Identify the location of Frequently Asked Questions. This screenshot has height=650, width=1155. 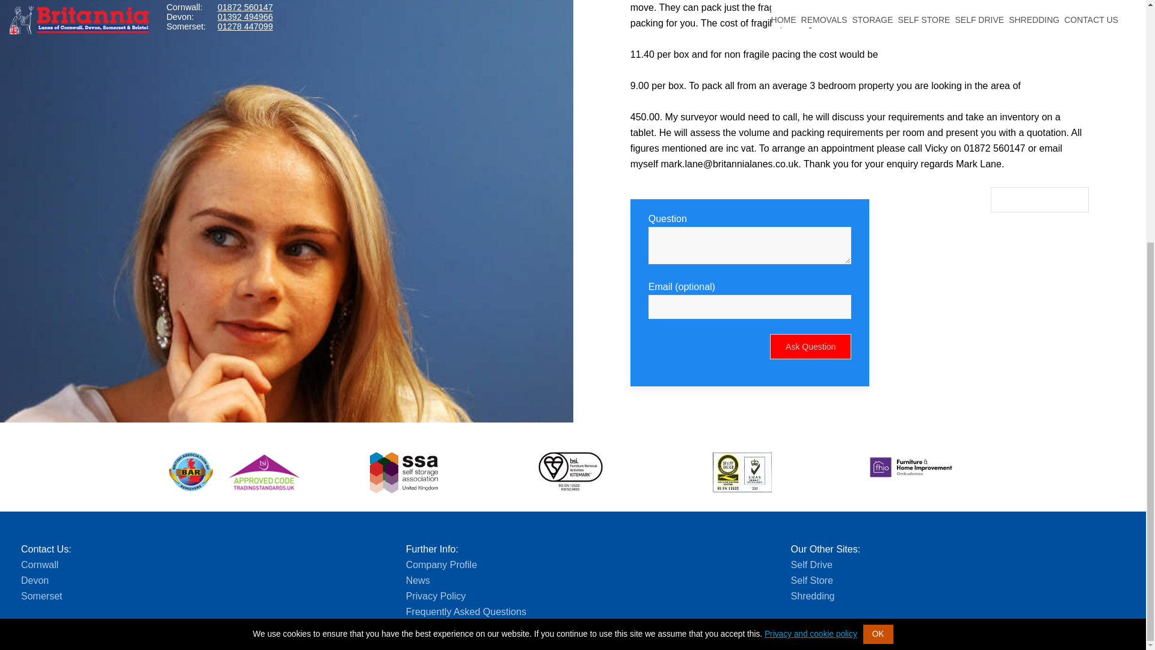
(466, 611).